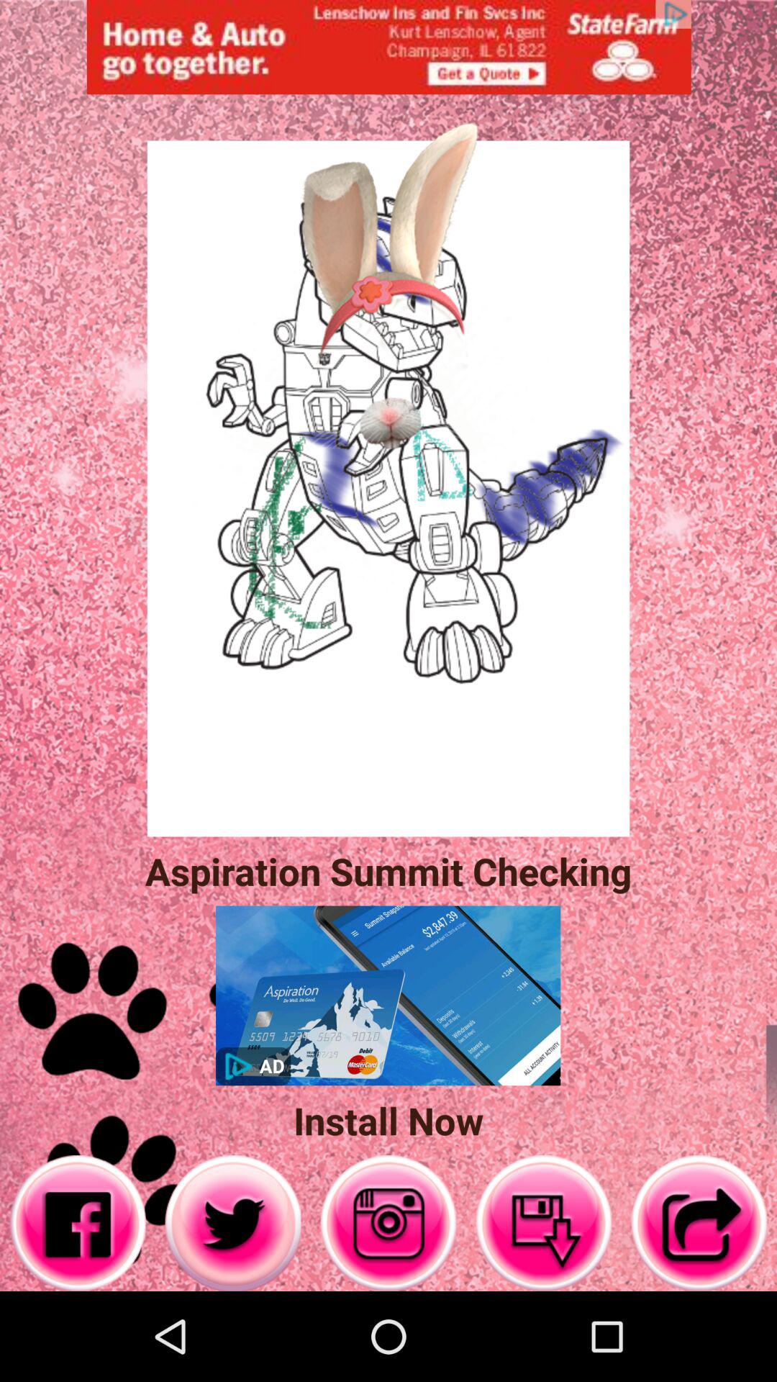  What do you see at coordinates (78, 1224) in the screenshot?
I see `open facebook` at bounding box center [78, 1224].